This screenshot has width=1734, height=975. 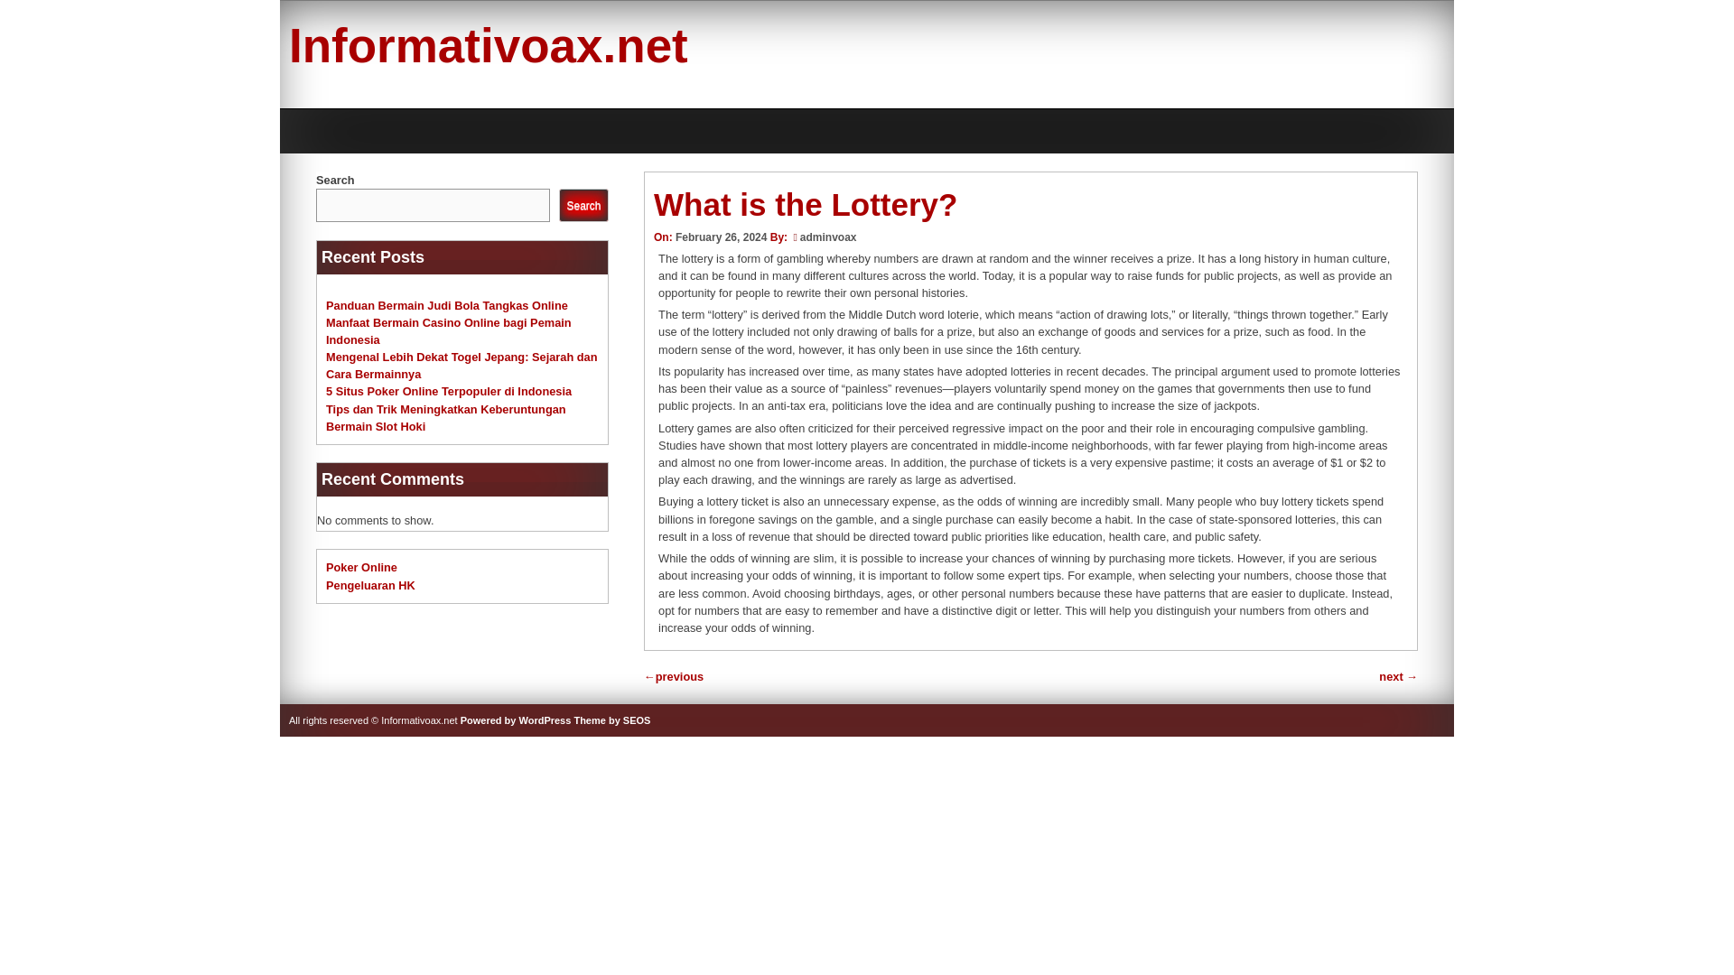 I want to click on Panduan Bermain Judi Bola Tangkas Online, so click(x=446, y=304).